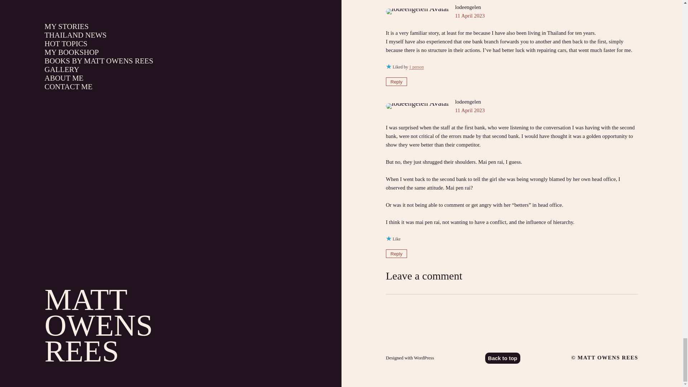  What do you see at coordinates (470, 15) in the screenshot?
I see `11 April 2023` at bounding box center [470, 15].